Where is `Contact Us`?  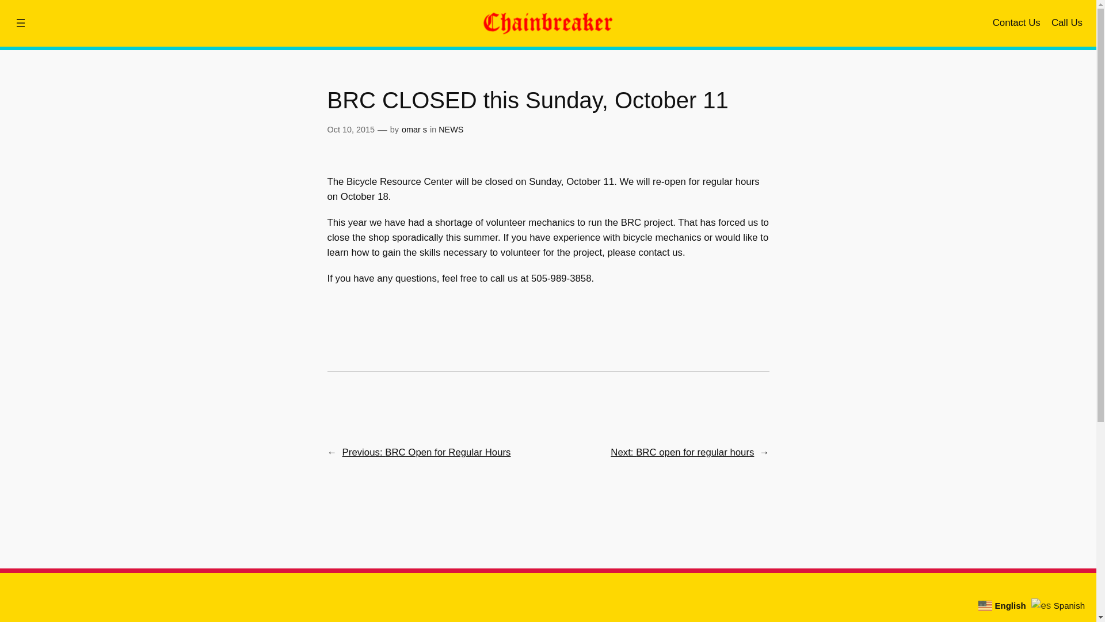
Contact Us is located at coordinates (1016, 23).